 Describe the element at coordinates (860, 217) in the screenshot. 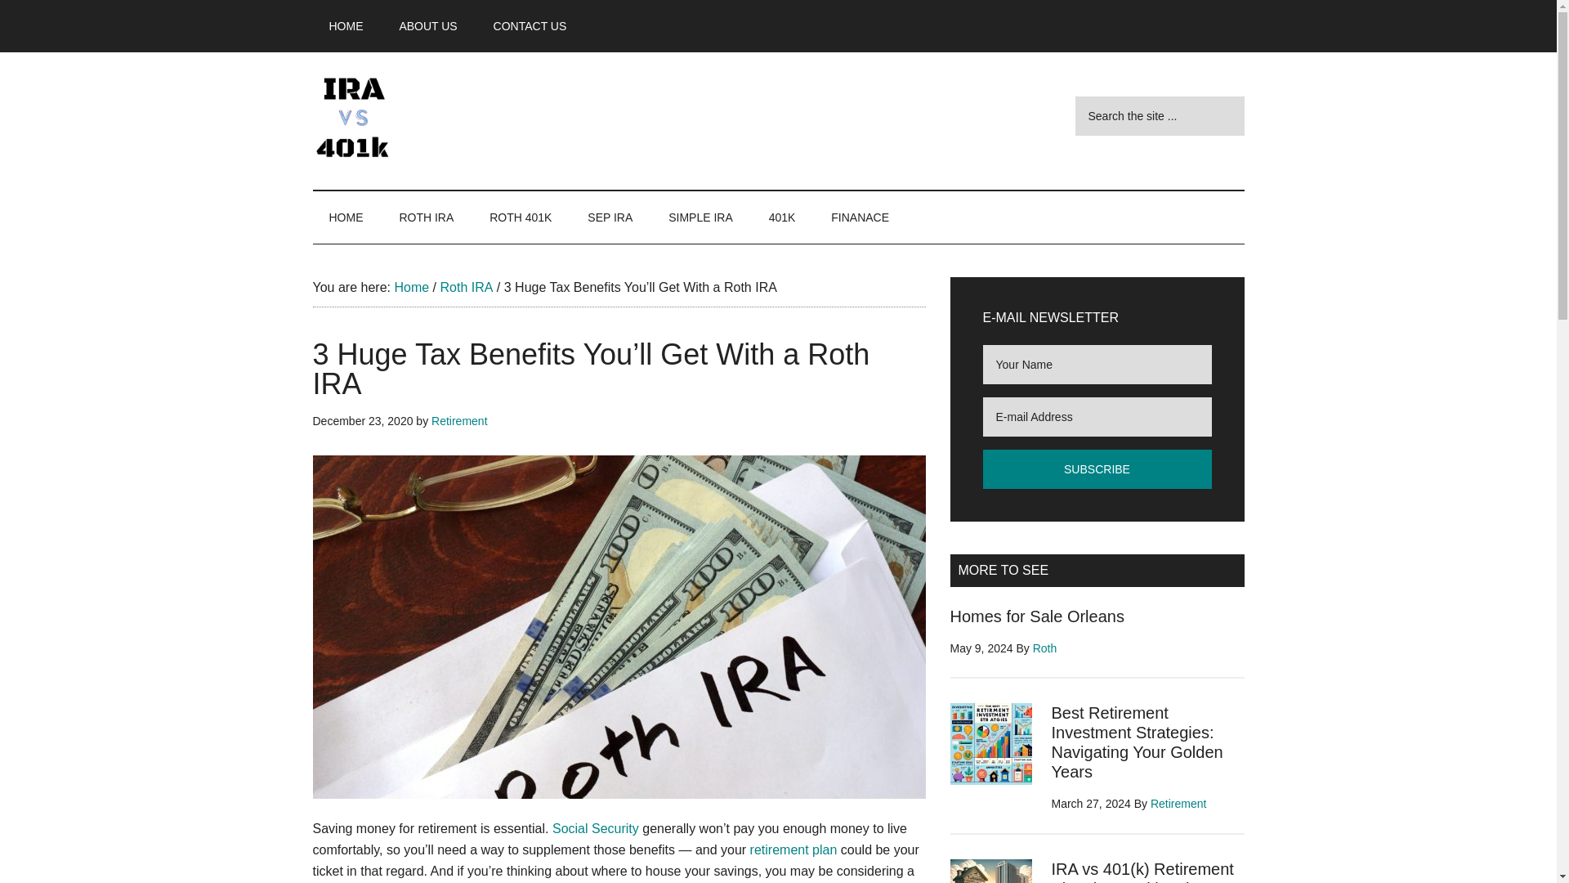

I see `FINANACE` at that location.